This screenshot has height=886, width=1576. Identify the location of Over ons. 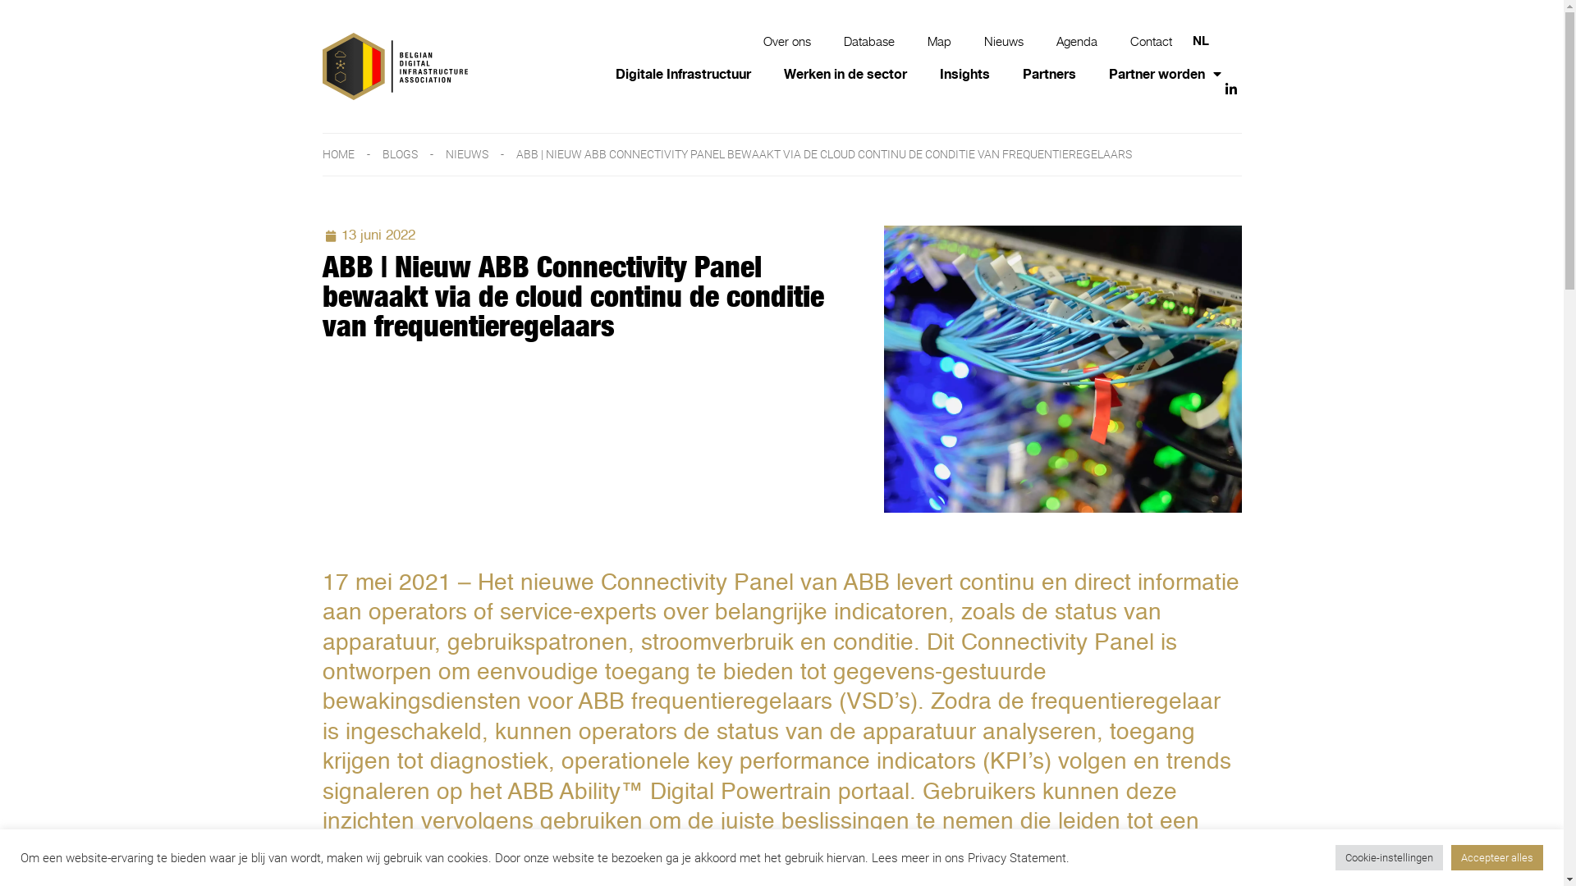
(787, 41).